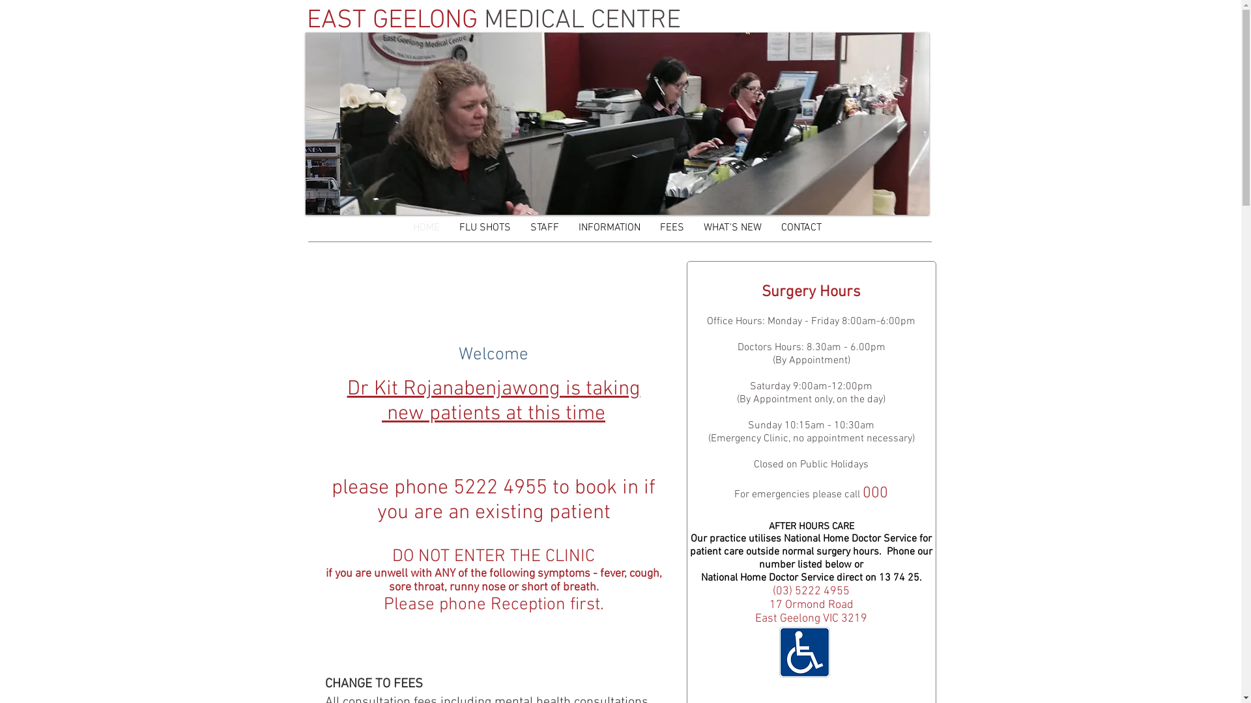 This screenshot has width=1251, height=703. I want to click on FLU SHOTS, so click(485, 228).